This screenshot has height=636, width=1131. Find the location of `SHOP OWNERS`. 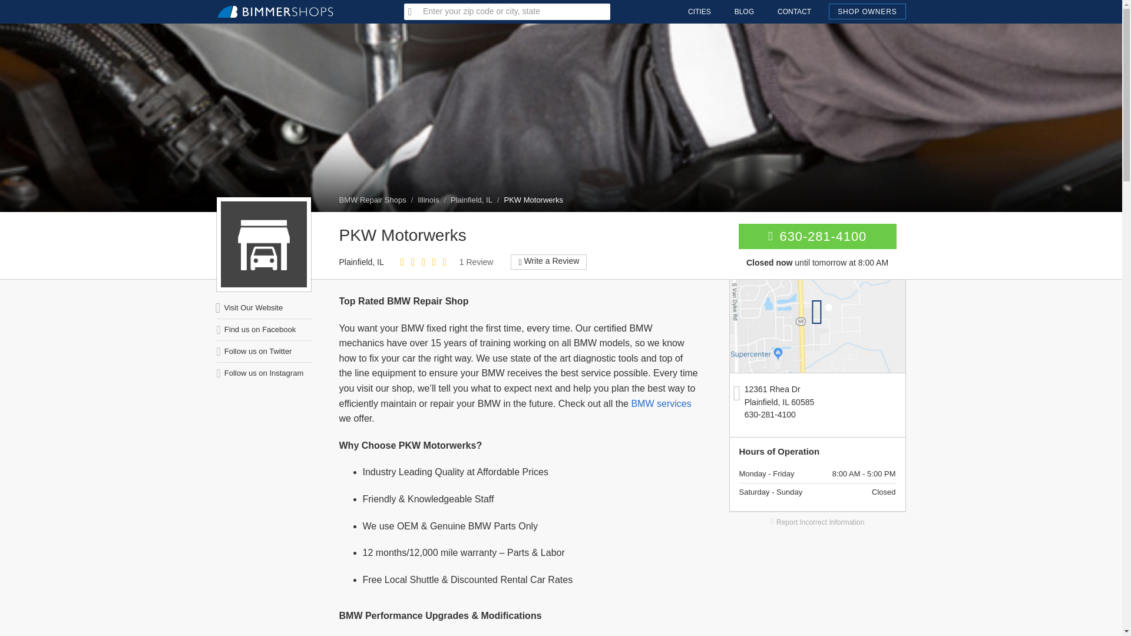

SHOP OWNERS is located at coordinates (867, 12).